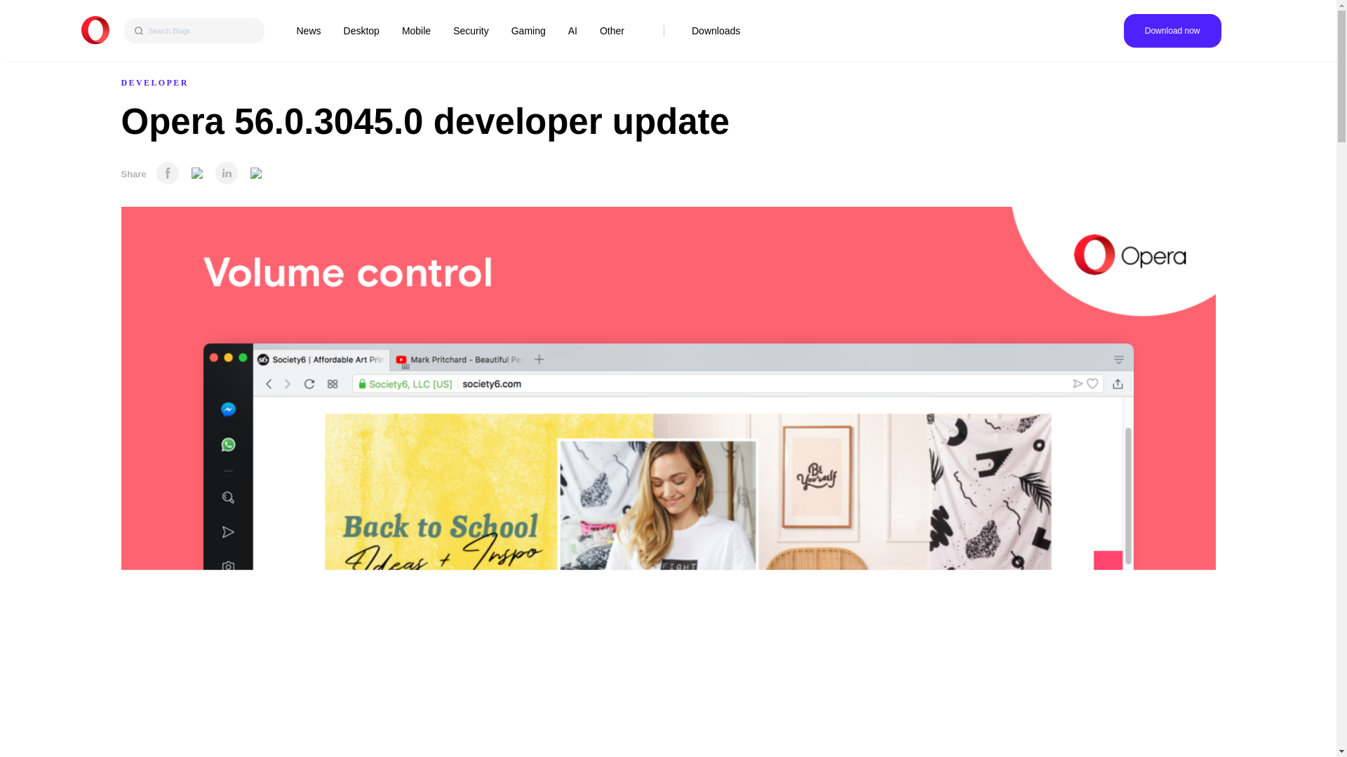 Image resolution: width=1347 pixels, height=757 pixels. Describe the element at coordinates (716, 30) in the screenshot. I see `Downloads` at that location.